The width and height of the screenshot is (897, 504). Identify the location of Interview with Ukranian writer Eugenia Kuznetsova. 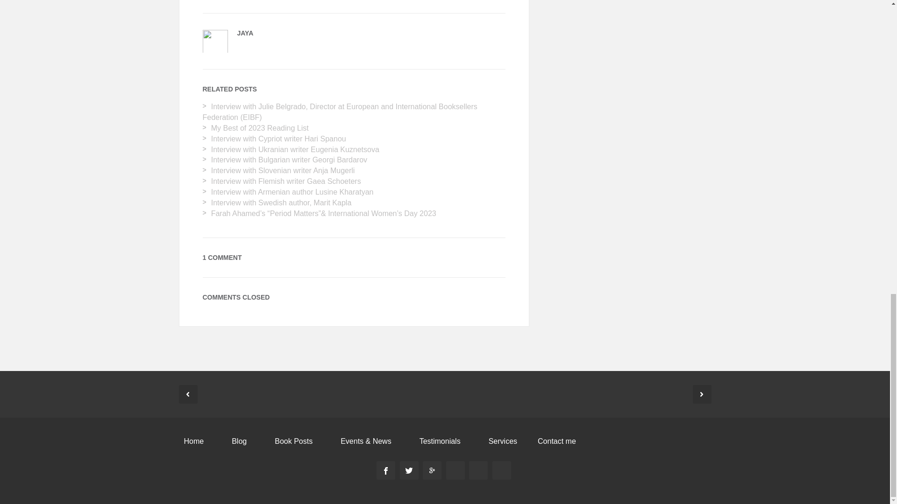
(295, 149).